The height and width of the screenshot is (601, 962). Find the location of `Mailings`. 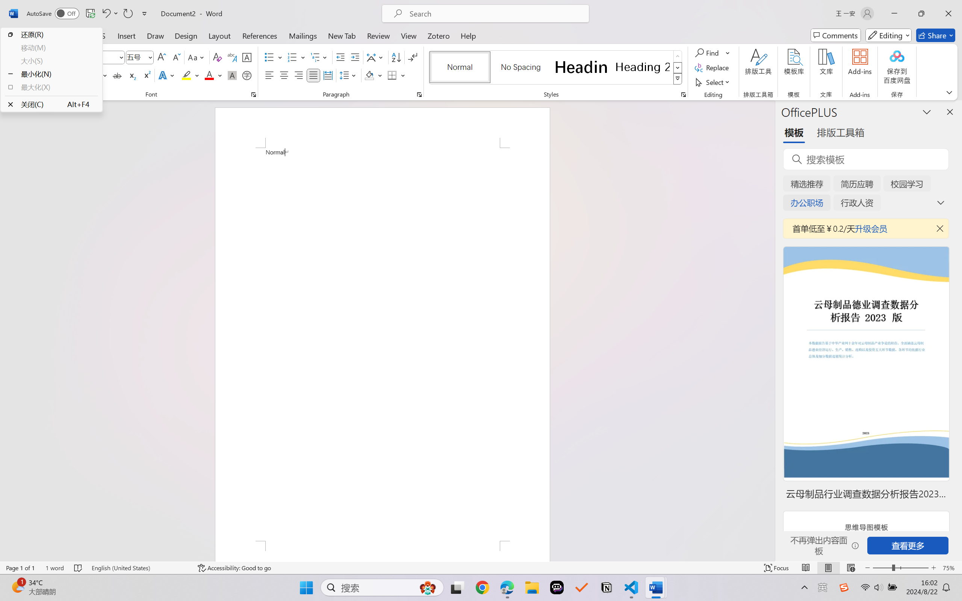

Mailings is located at coordinates (303, 35).